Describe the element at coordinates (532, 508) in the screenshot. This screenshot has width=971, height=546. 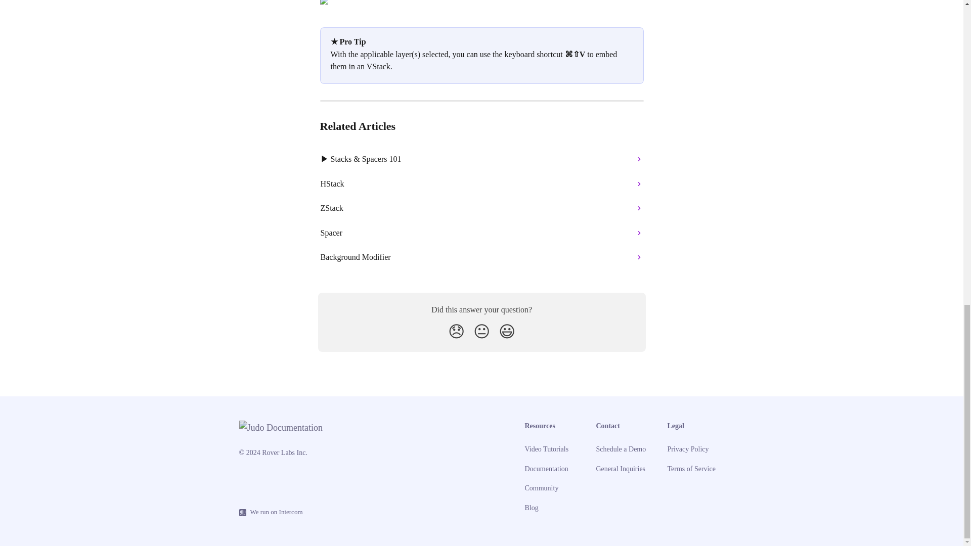
I see `Blog` at that location.